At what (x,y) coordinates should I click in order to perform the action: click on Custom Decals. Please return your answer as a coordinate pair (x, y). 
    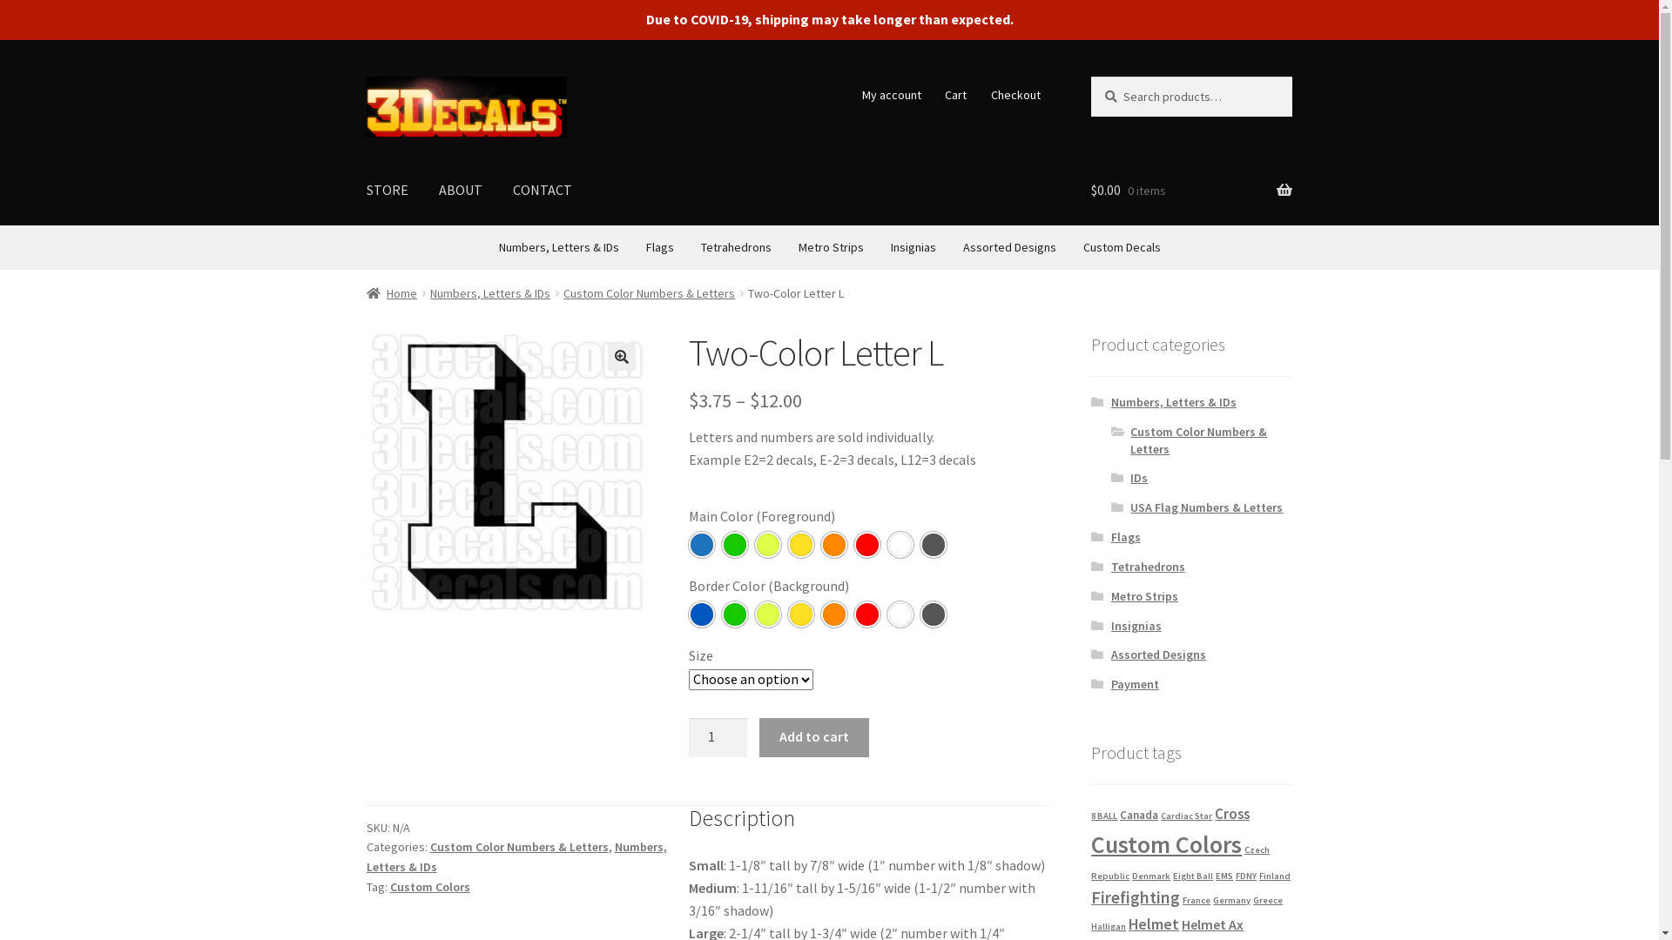
    Looking at the image, I should click on (1122, 247).